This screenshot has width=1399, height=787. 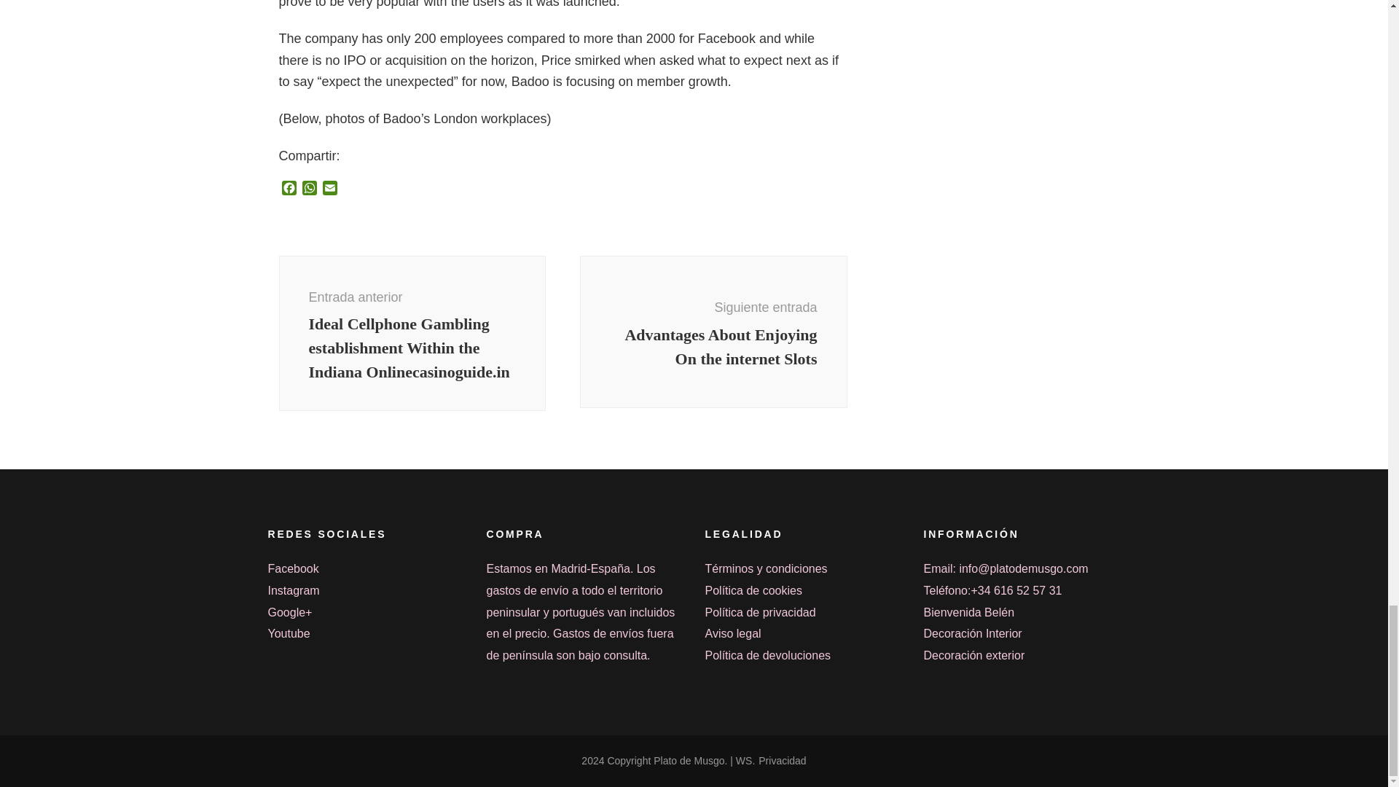 I want to click on WhatsApp, so click(x=309, y=189).